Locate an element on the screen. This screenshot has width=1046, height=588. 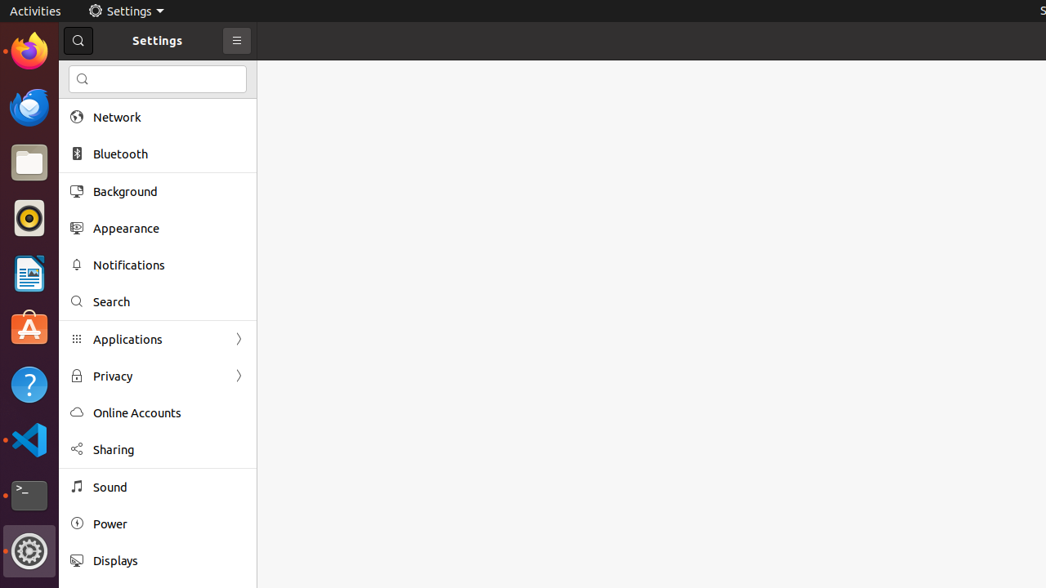
Displays is located at coordinates (169, 560).